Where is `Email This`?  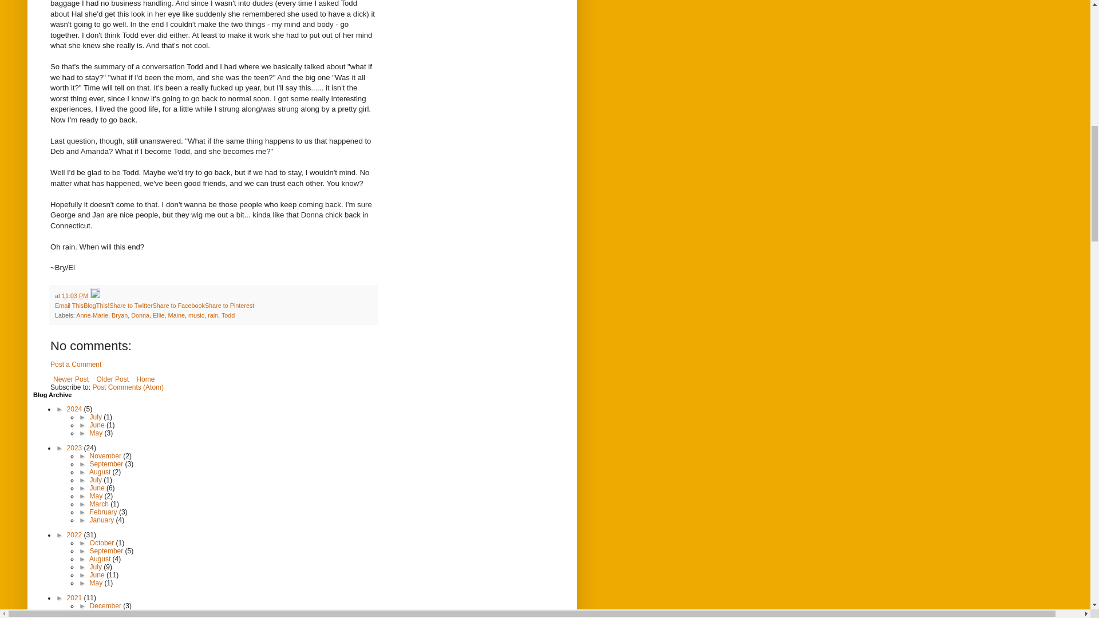
Email This is located at coordinates (69, 306).